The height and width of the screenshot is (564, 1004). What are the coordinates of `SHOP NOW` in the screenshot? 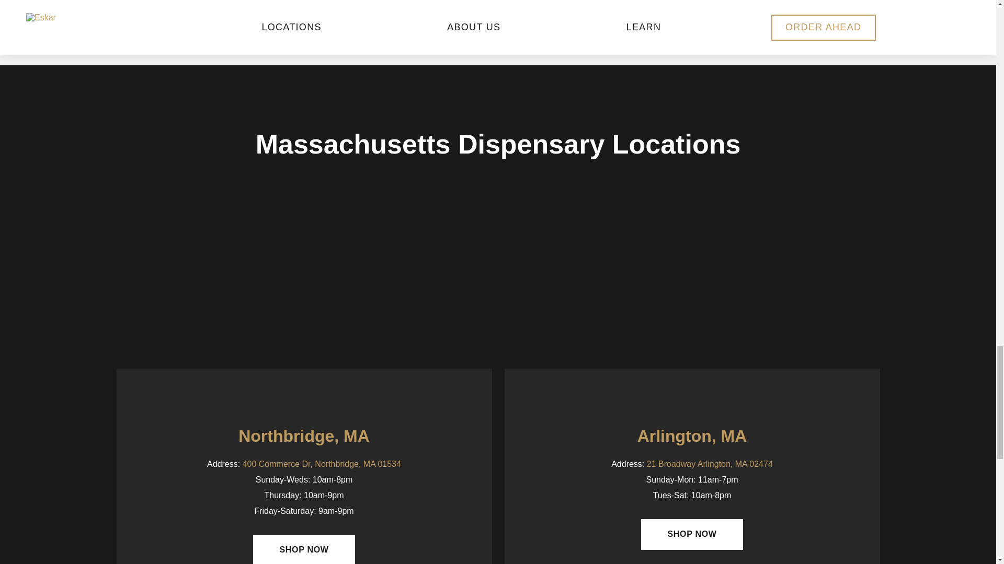 It's located at (692, 534).